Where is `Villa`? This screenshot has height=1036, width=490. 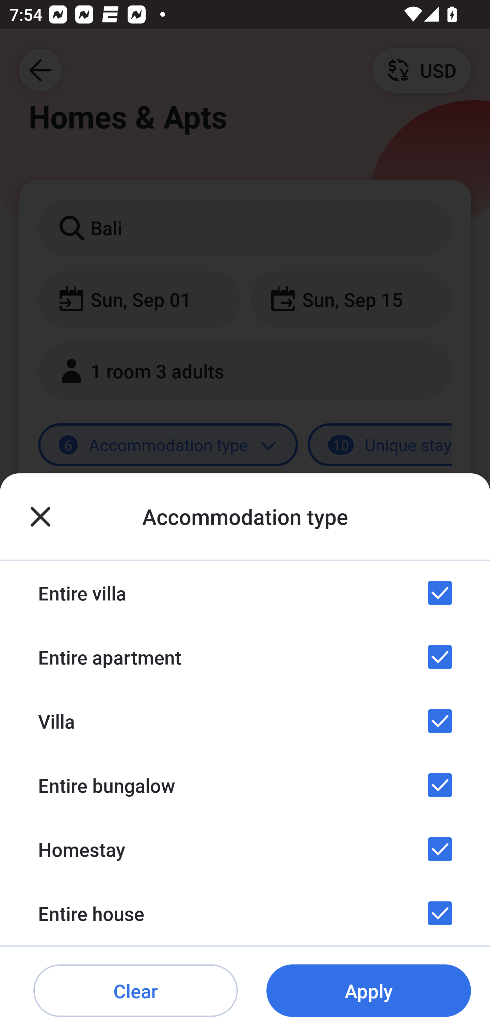 Villa is located at coordinates (245, 721).